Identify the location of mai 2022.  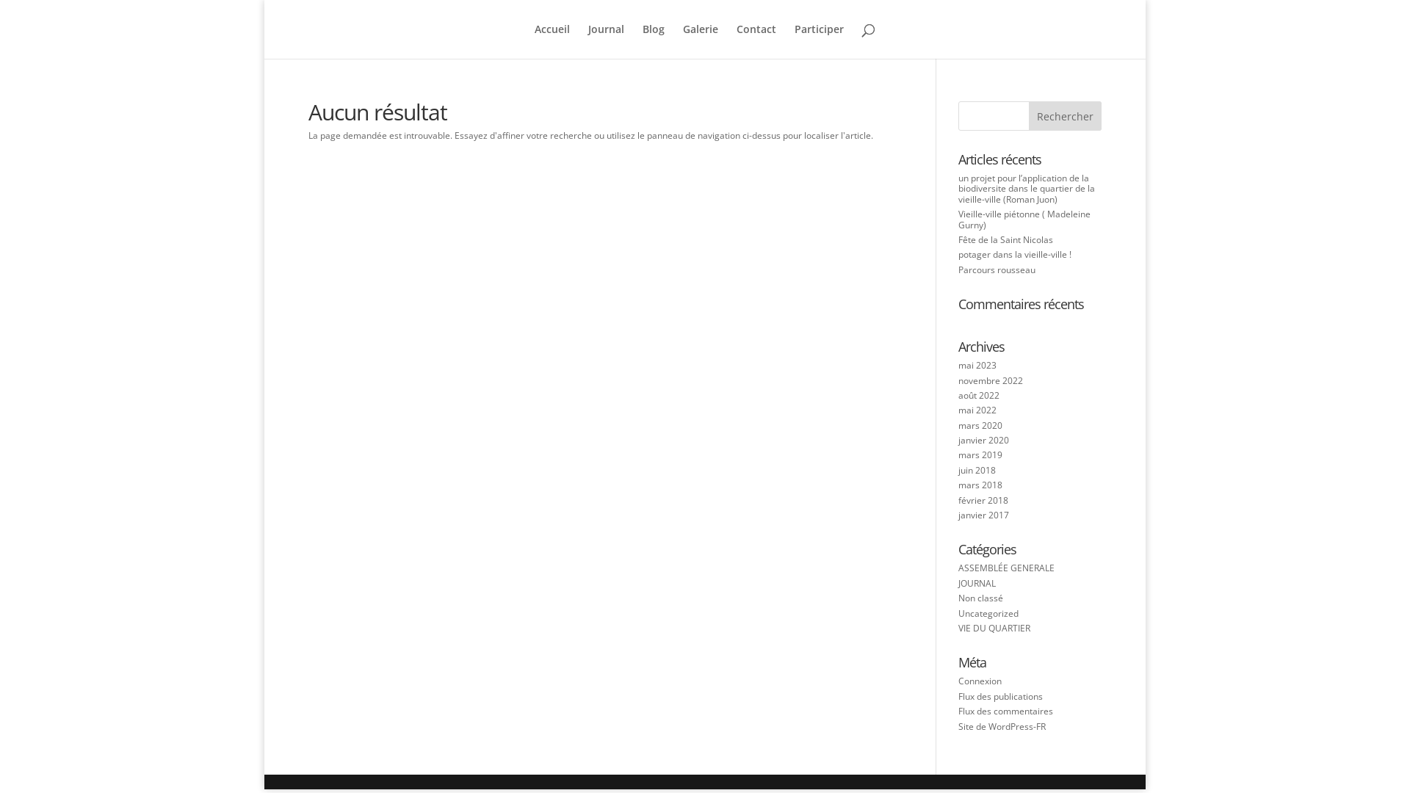
(977, 410).